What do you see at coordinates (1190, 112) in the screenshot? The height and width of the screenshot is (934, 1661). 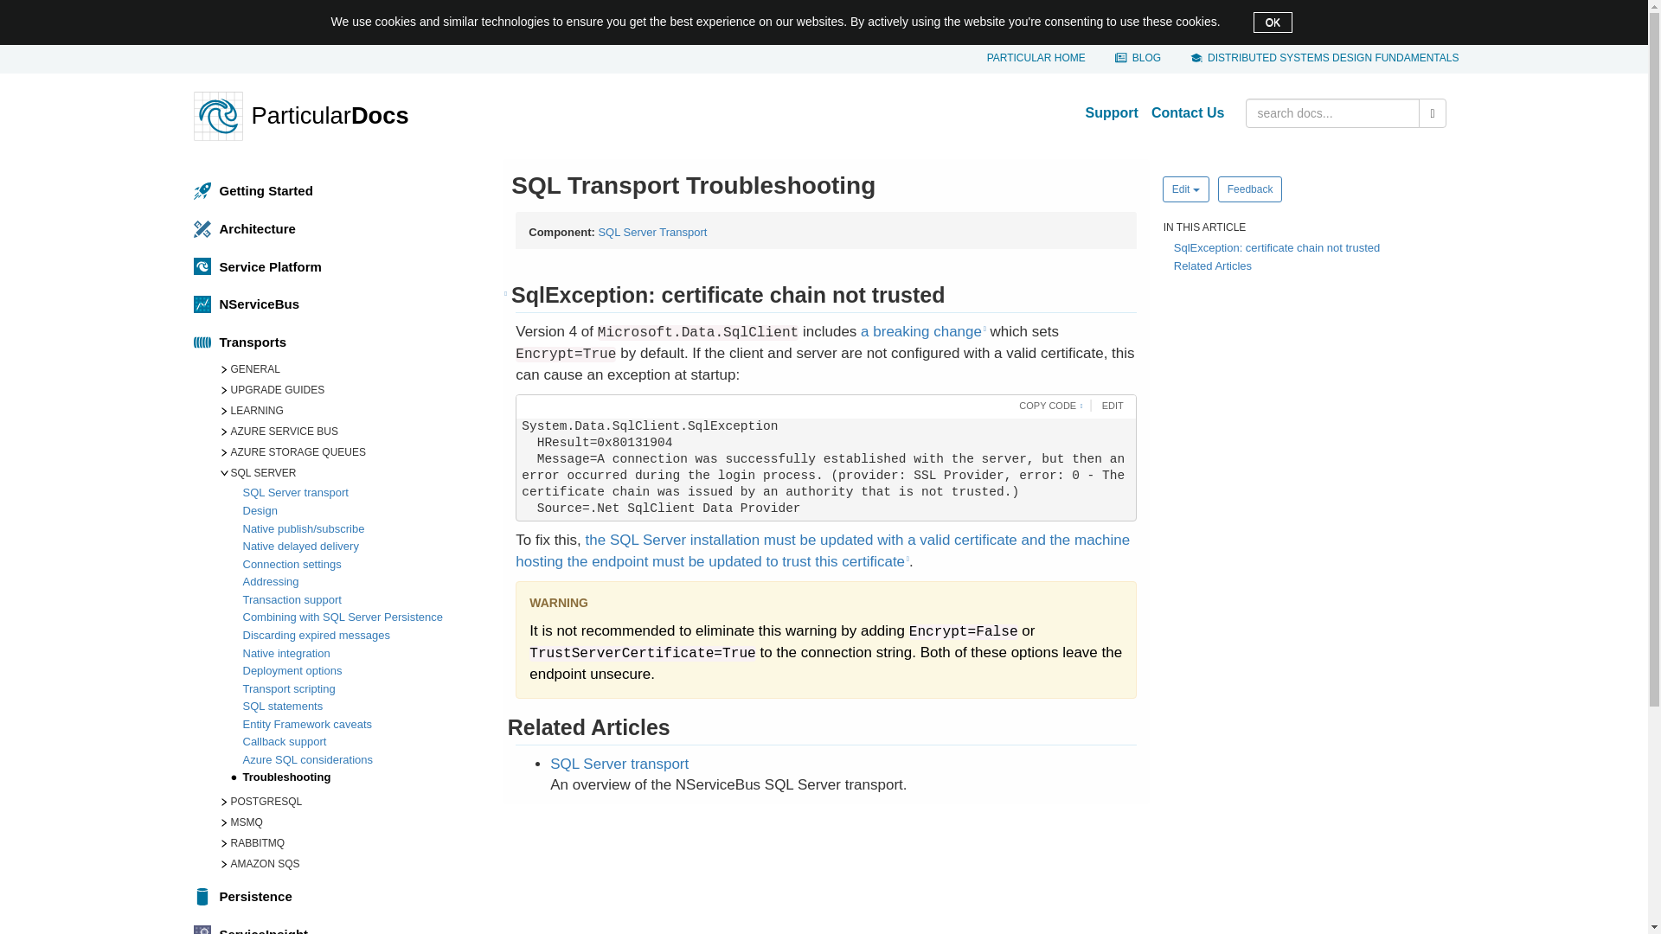 I see `Contact Us` at bounding box center [1190, 112].